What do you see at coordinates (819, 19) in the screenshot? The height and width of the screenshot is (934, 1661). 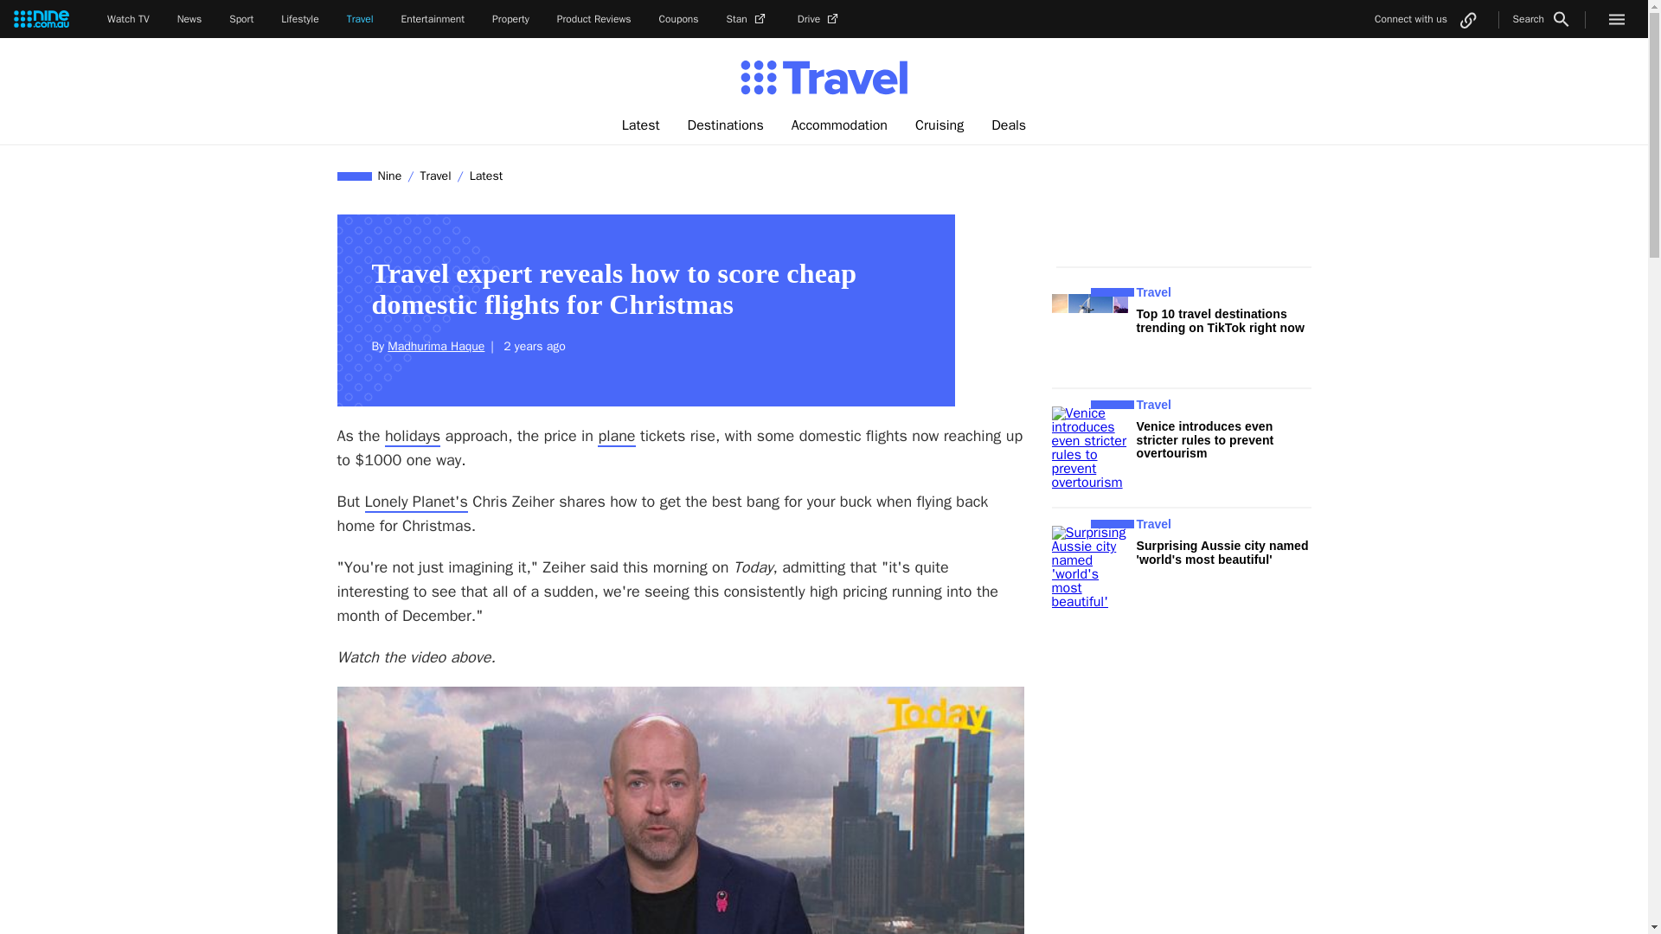 I see `Drive` at bounding box center [819, 19].